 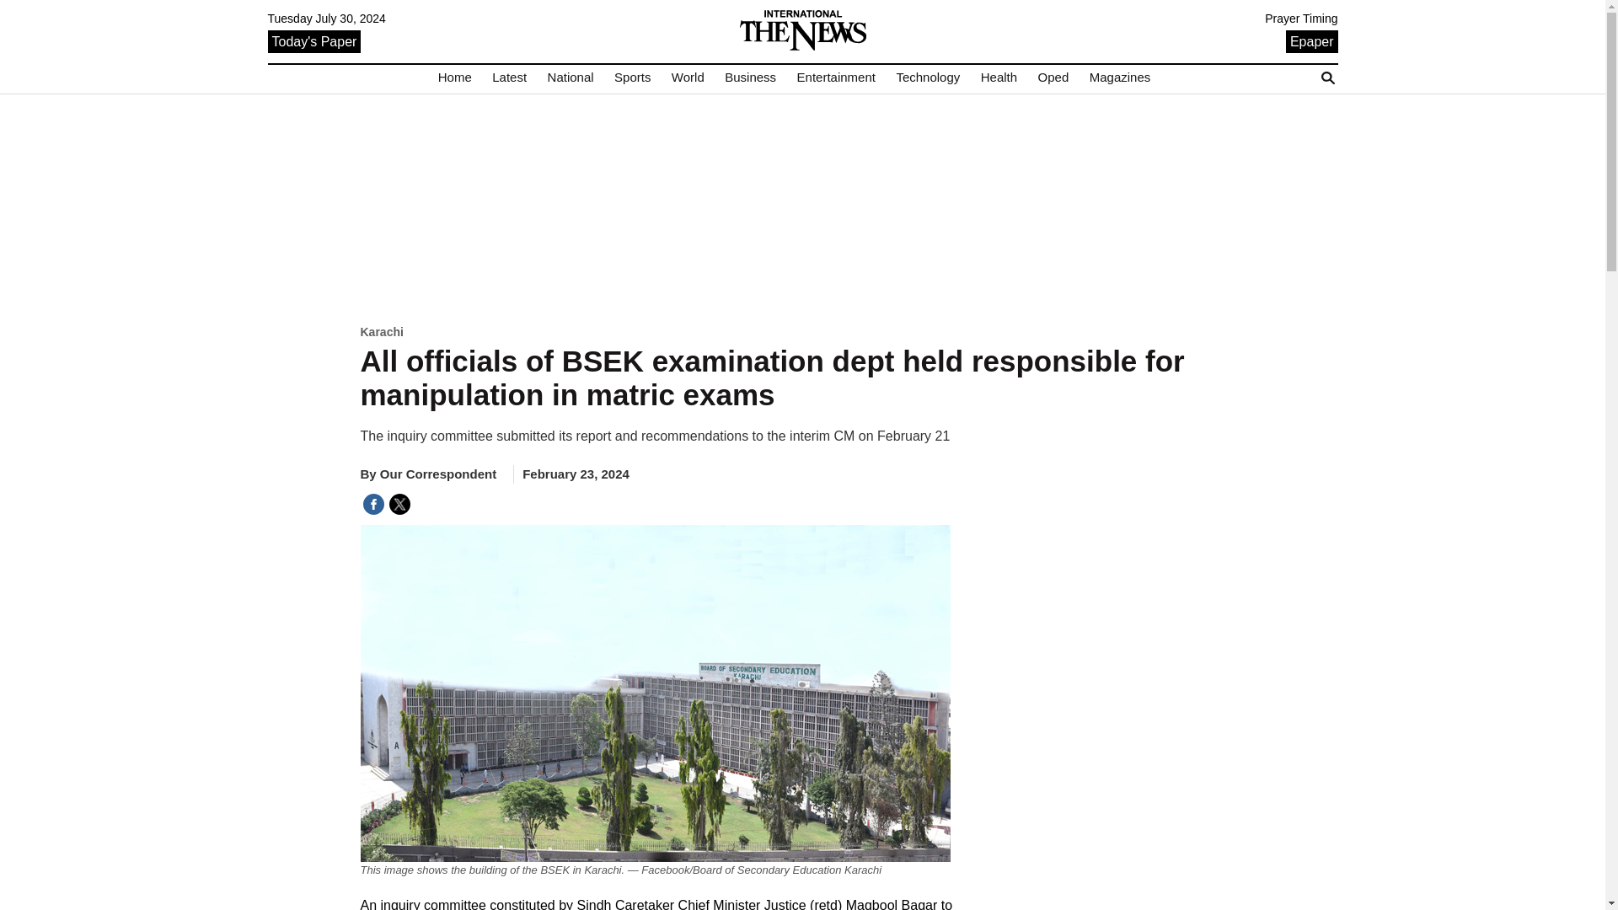 I want to click on Health, so click(x=999, y=78).